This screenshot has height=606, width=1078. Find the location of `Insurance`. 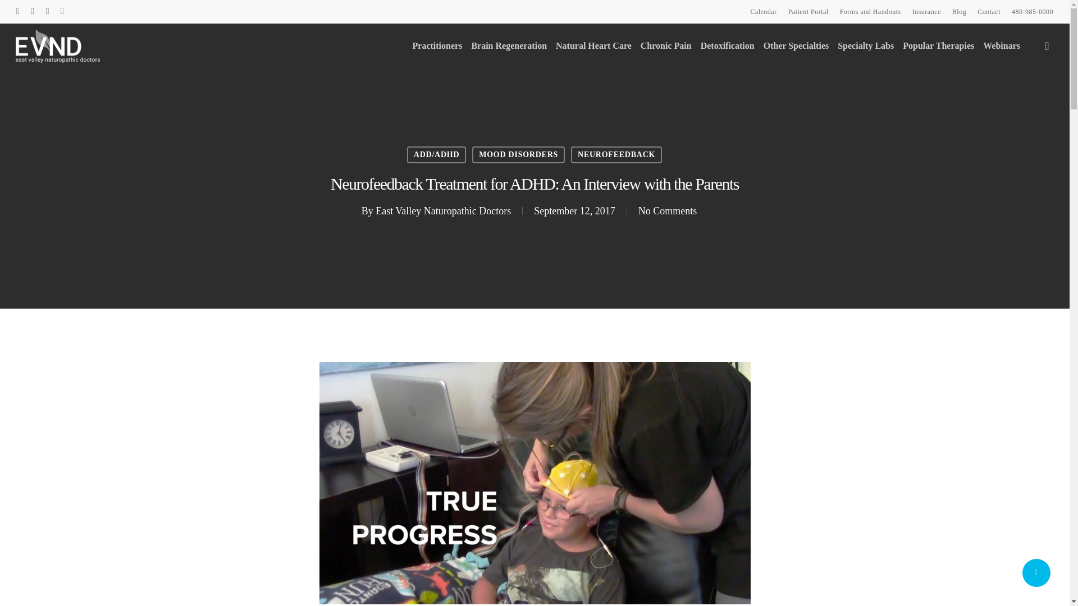

Insurance is located at coordinates (926, 11).